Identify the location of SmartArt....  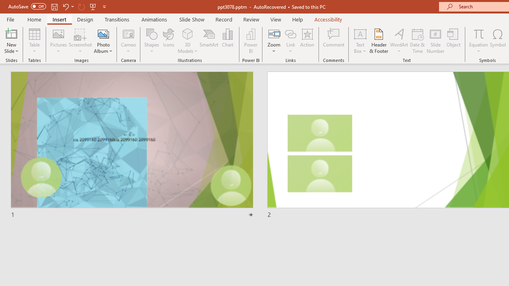
(209, 41).